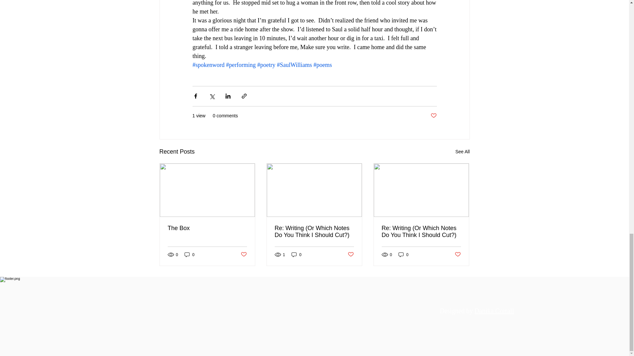 This screenshot has width=634, height=356. Describe the element at coordinates (404, 254) in the screenshot. I see `0` at that location.